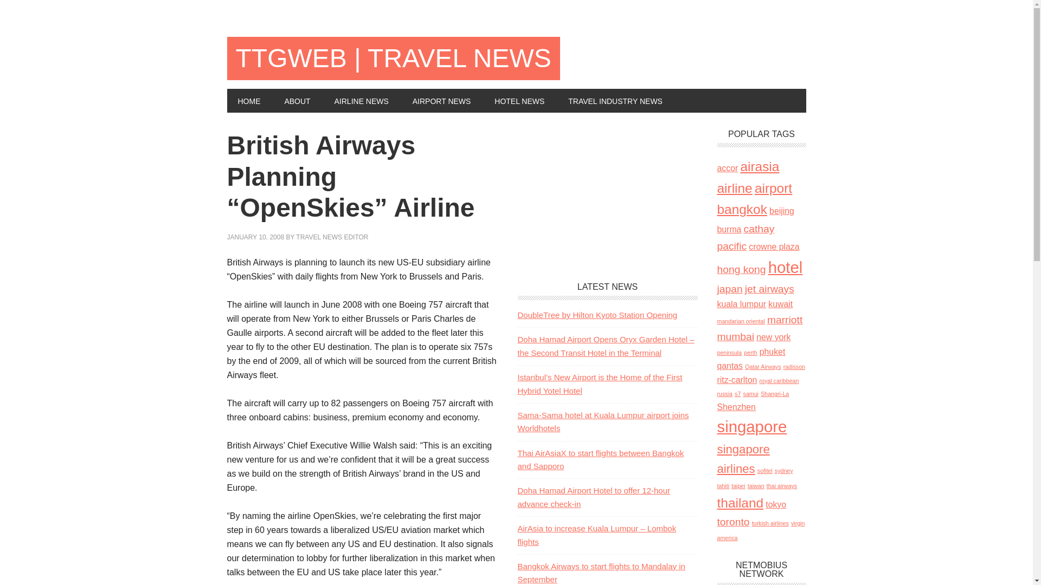 This screenshot has height=585, width=1041. I want to click on airasia, so click(759, 166).